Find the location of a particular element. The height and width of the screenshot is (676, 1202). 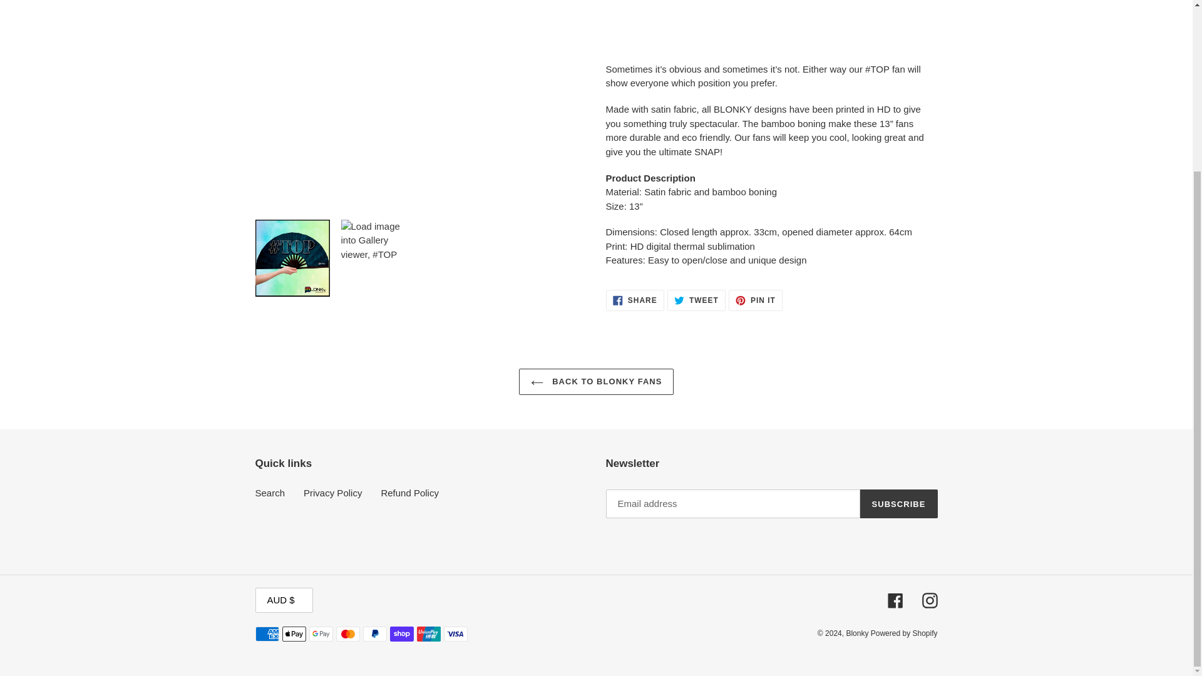

SUBSCRIBE is located at coordinates (696, 300).